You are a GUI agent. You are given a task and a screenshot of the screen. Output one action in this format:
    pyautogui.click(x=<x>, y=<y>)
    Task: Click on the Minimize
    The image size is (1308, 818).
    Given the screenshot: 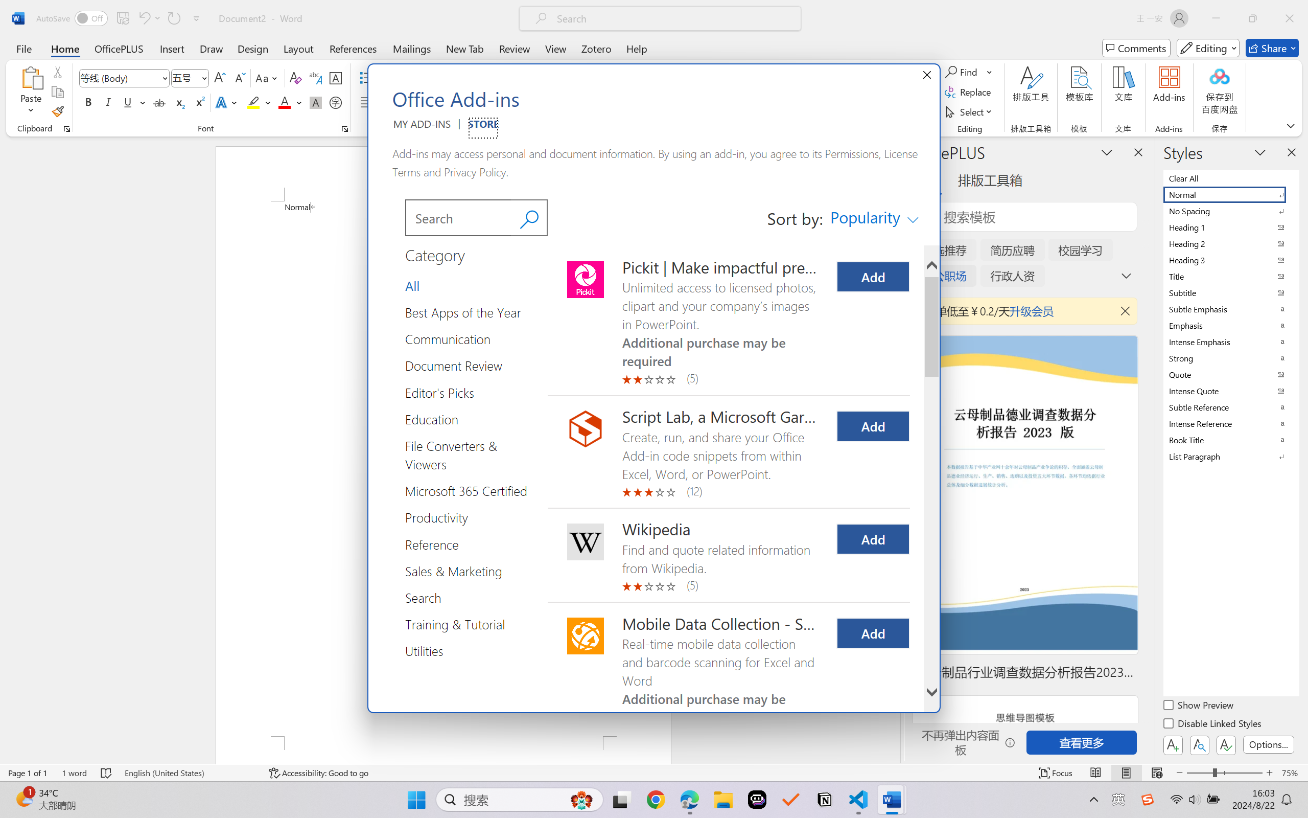 What is the action you would take?
    pyautogui.click(x=1216, y=18)
    